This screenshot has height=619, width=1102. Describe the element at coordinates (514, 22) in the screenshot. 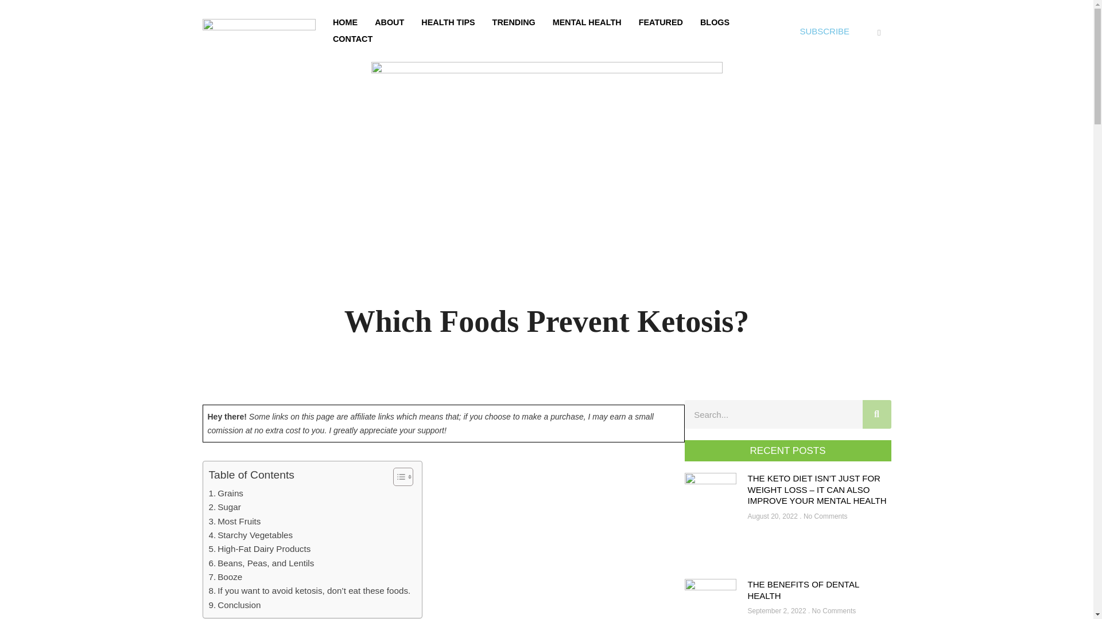

I see `TRENDING` at that location.